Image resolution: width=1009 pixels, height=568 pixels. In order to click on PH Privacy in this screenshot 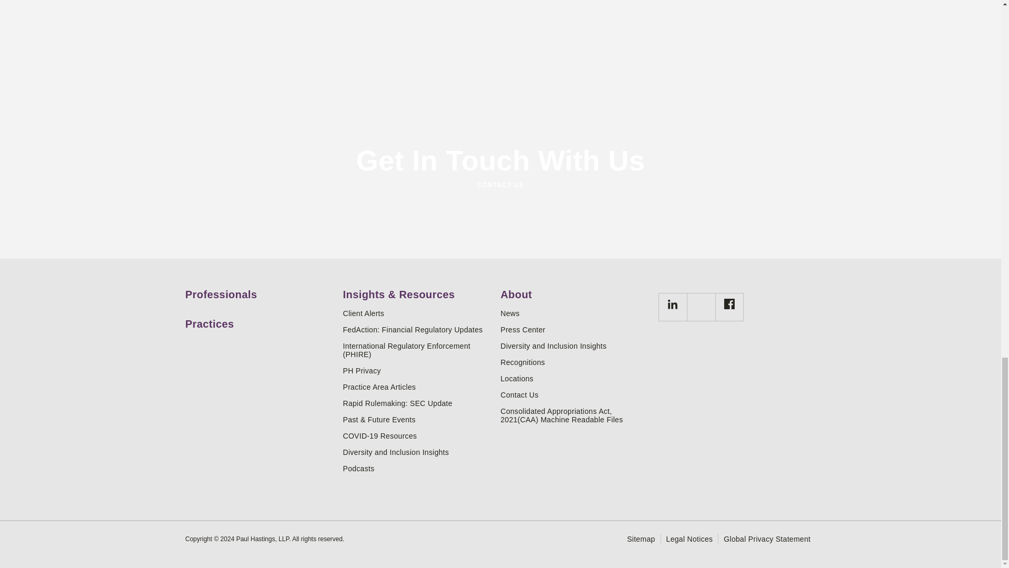, I will do `click(417, 370)`.